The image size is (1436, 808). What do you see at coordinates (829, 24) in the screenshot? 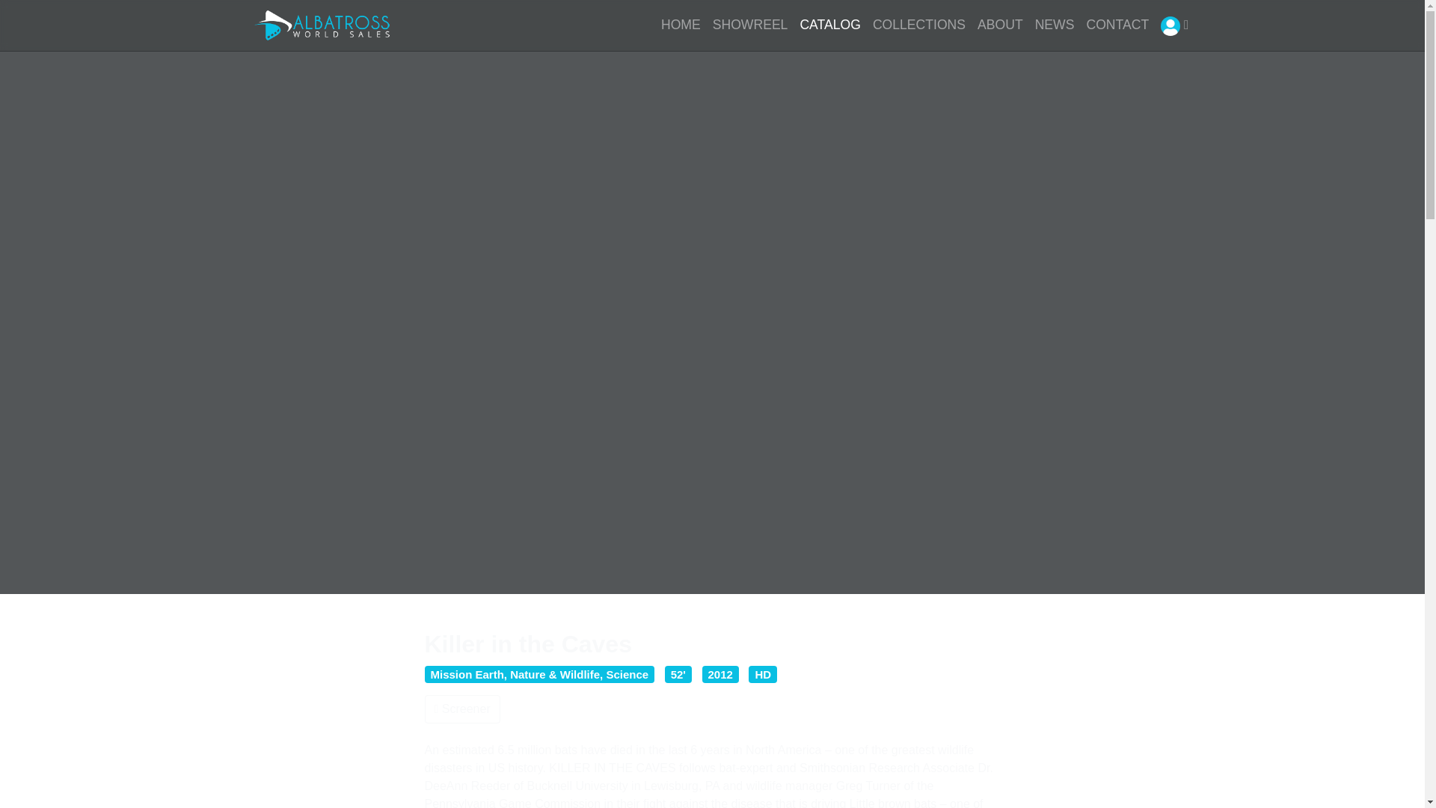
I see `CATALOG` at bounding box center [829, 24].